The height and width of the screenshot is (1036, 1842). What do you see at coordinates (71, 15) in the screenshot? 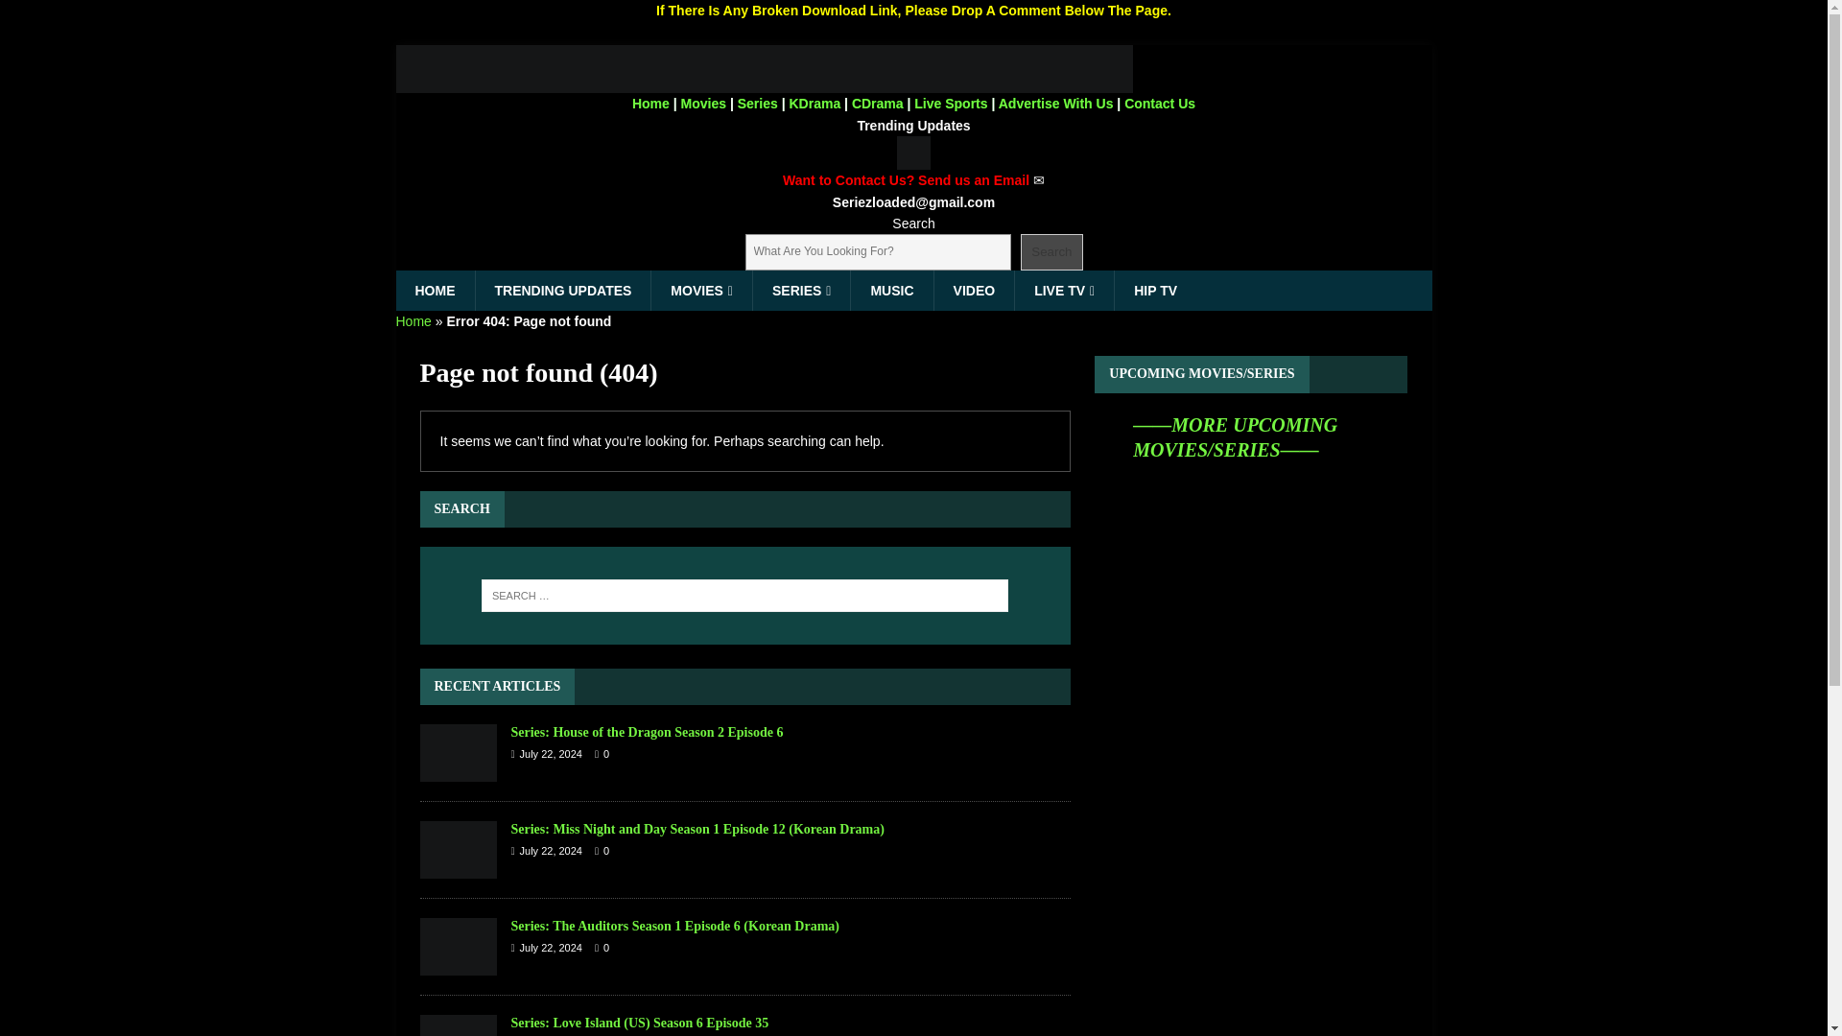
I see `Search` at bounding box center [71, 15].